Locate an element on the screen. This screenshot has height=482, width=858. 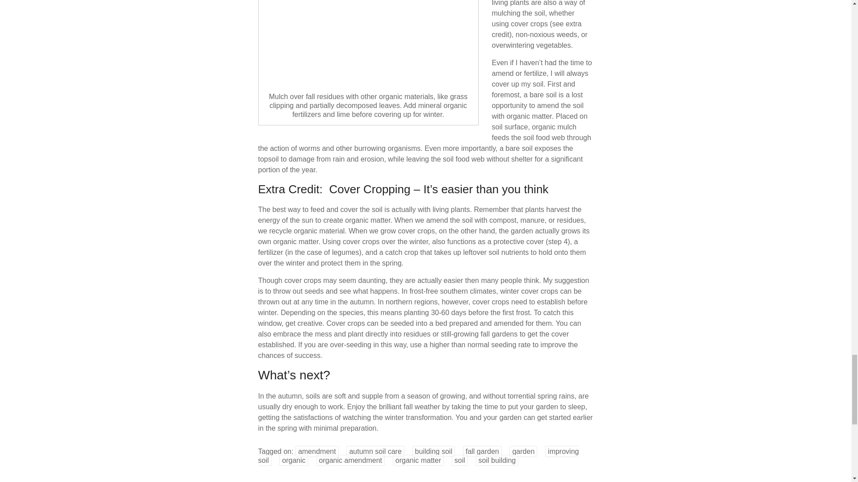
amendment is located at coordinates (317, 451).